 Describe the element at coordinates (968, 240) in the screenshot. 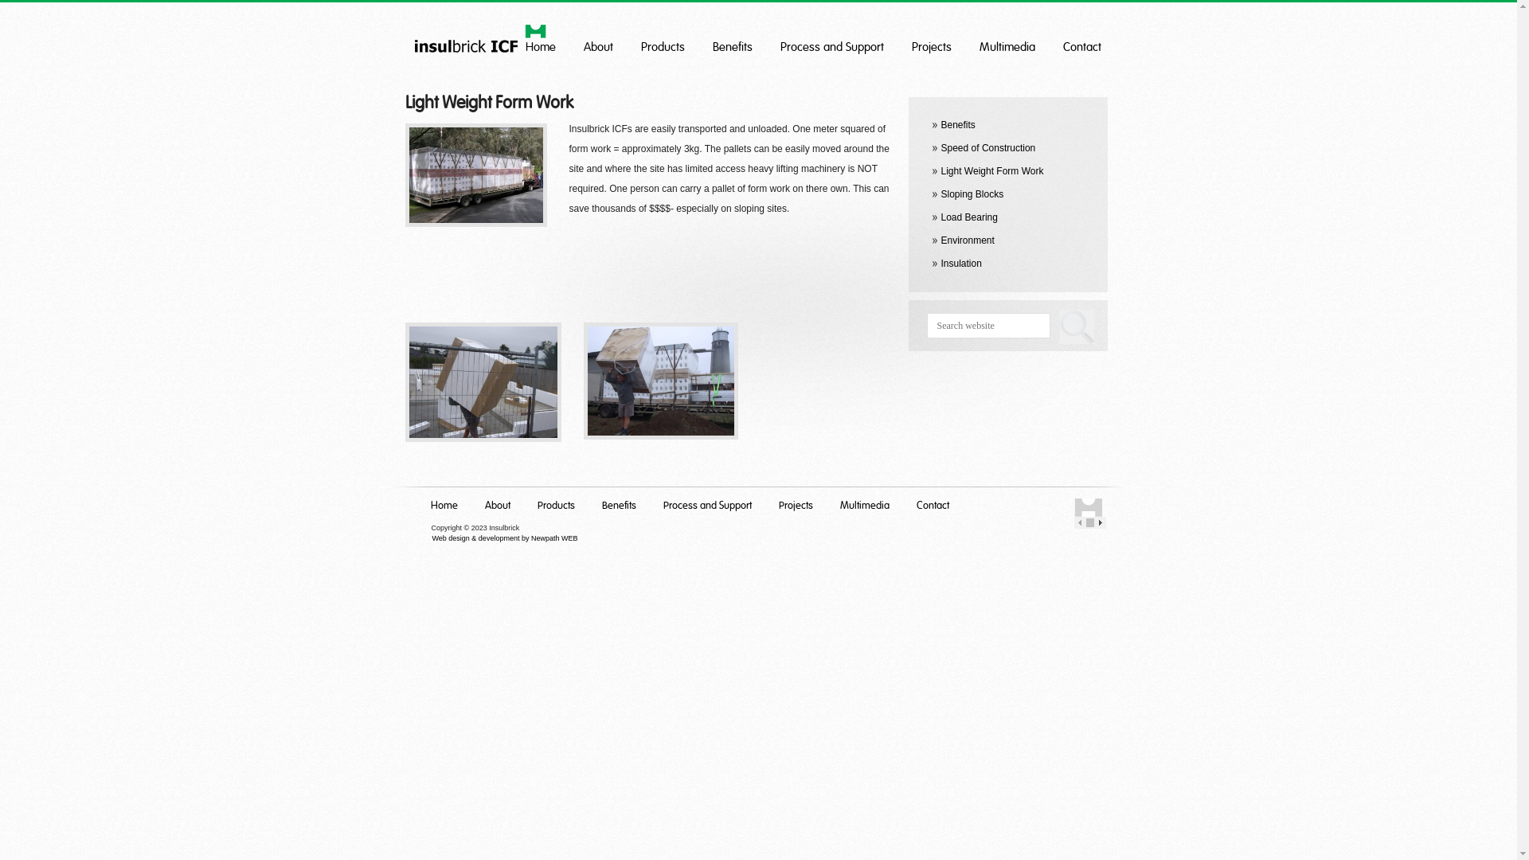

I see `Environment` at that location.